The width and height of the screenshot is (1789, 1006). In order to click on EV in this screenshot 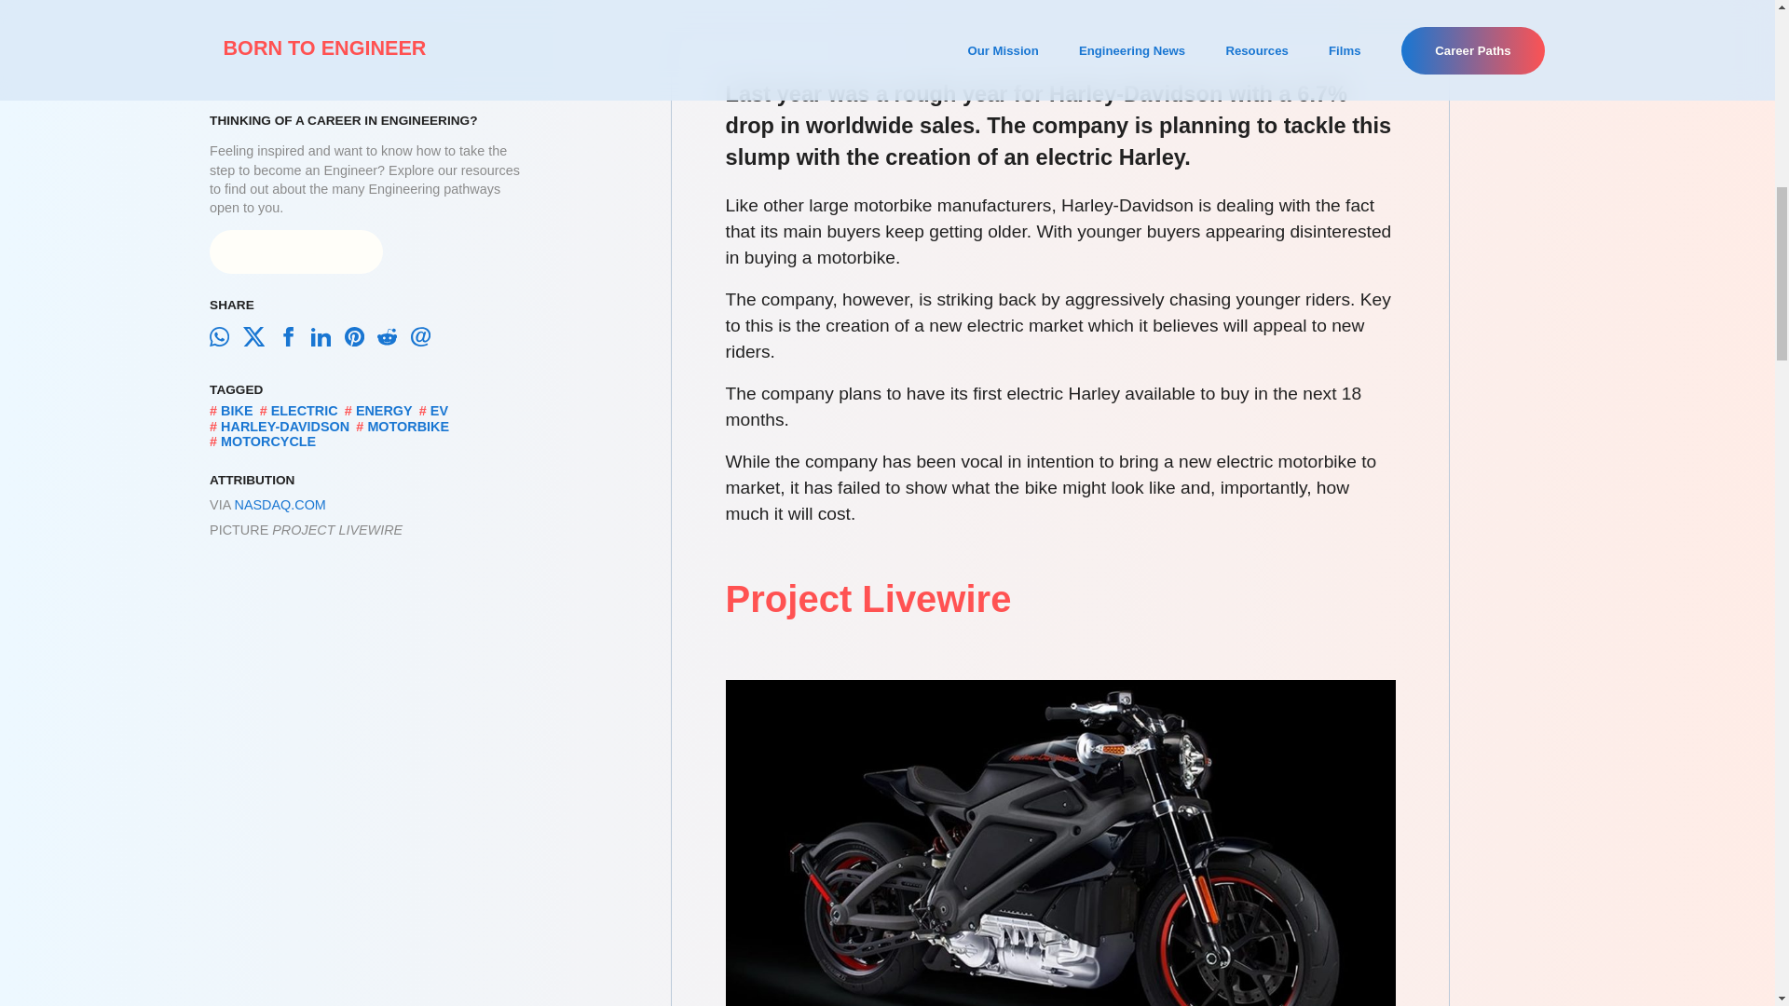, I will do `click(440, 333)`.